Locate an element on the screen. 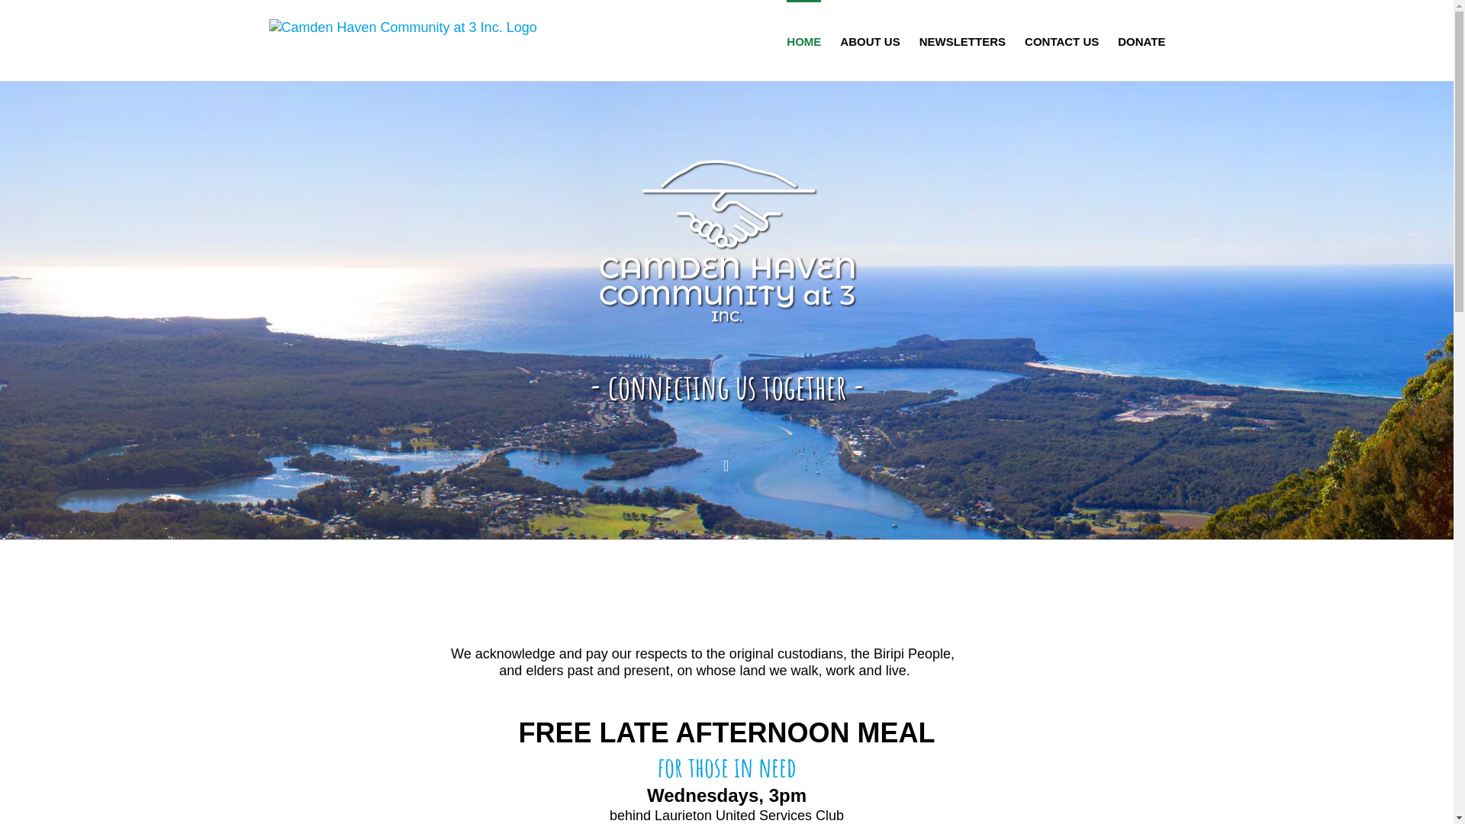 The width and height of the screenshot is (1465, 824). NEWSLETTERS is located at coordinates (963, 40).